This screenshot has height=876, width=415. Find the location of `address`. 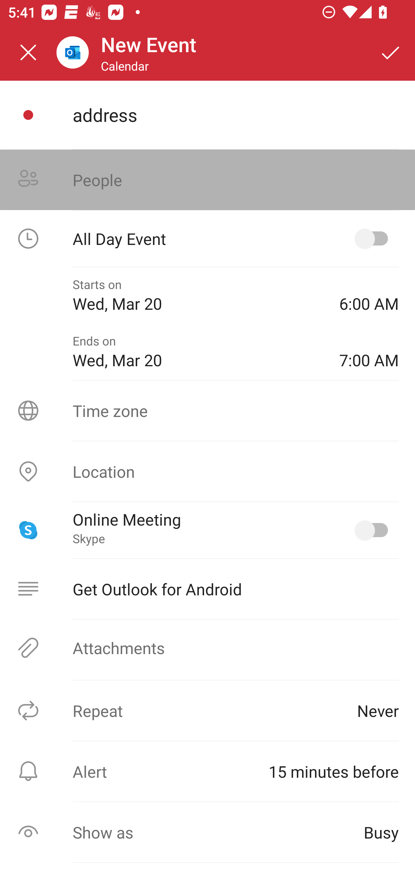

address is located at coordinates (235, 115).